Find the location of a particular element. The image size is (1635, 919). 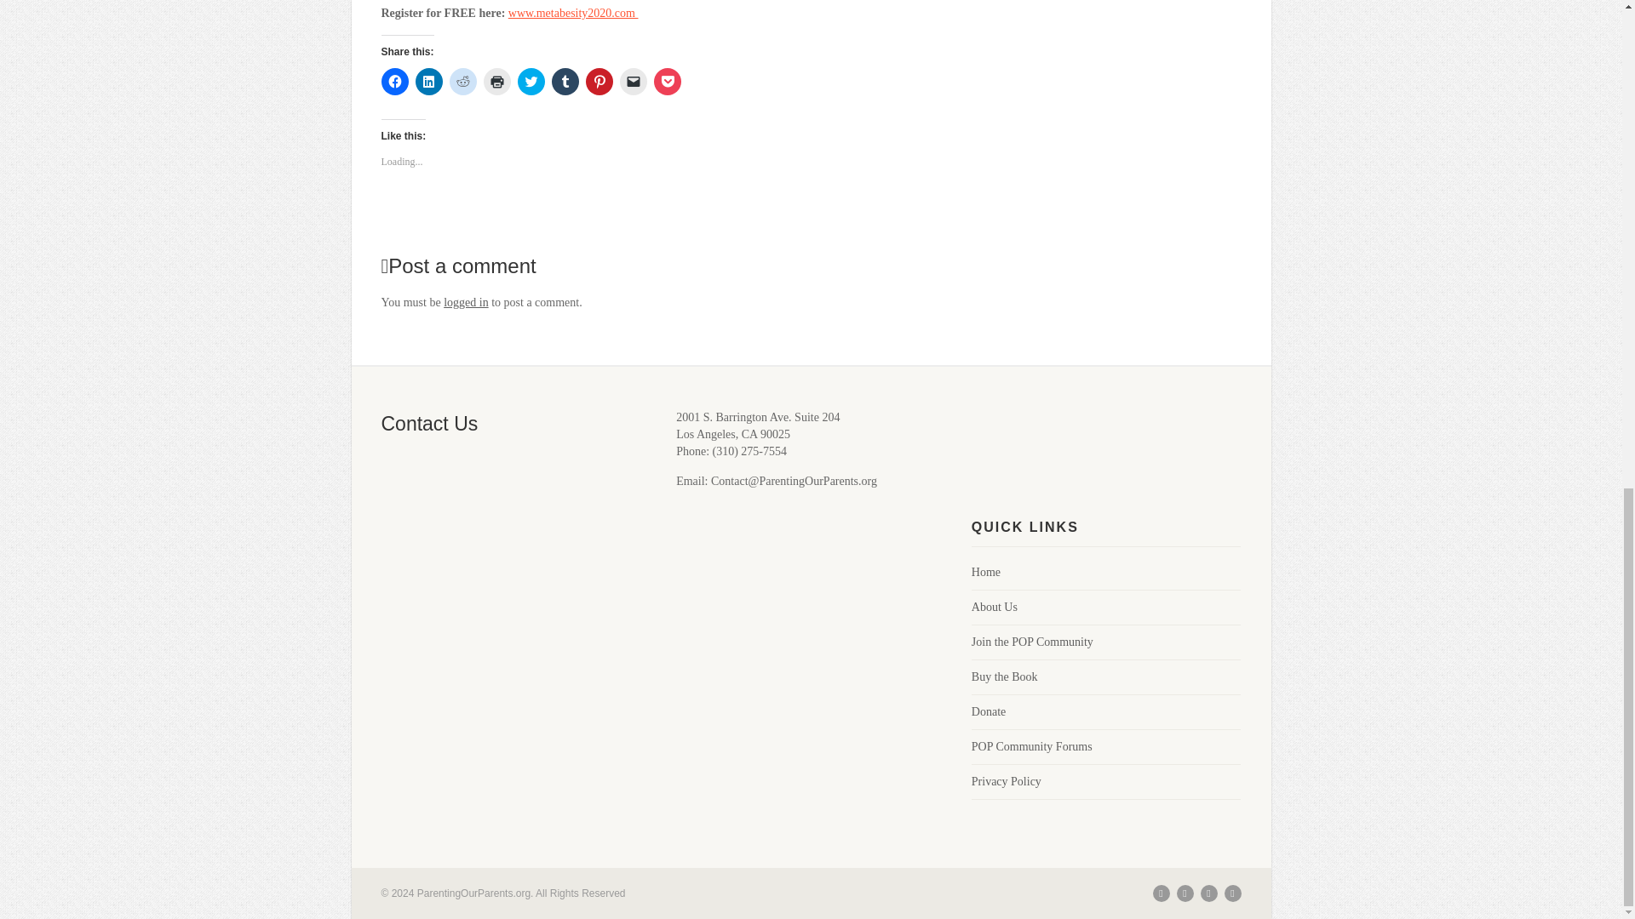

Click to share on Facebook is located at coordinates (395, 82).